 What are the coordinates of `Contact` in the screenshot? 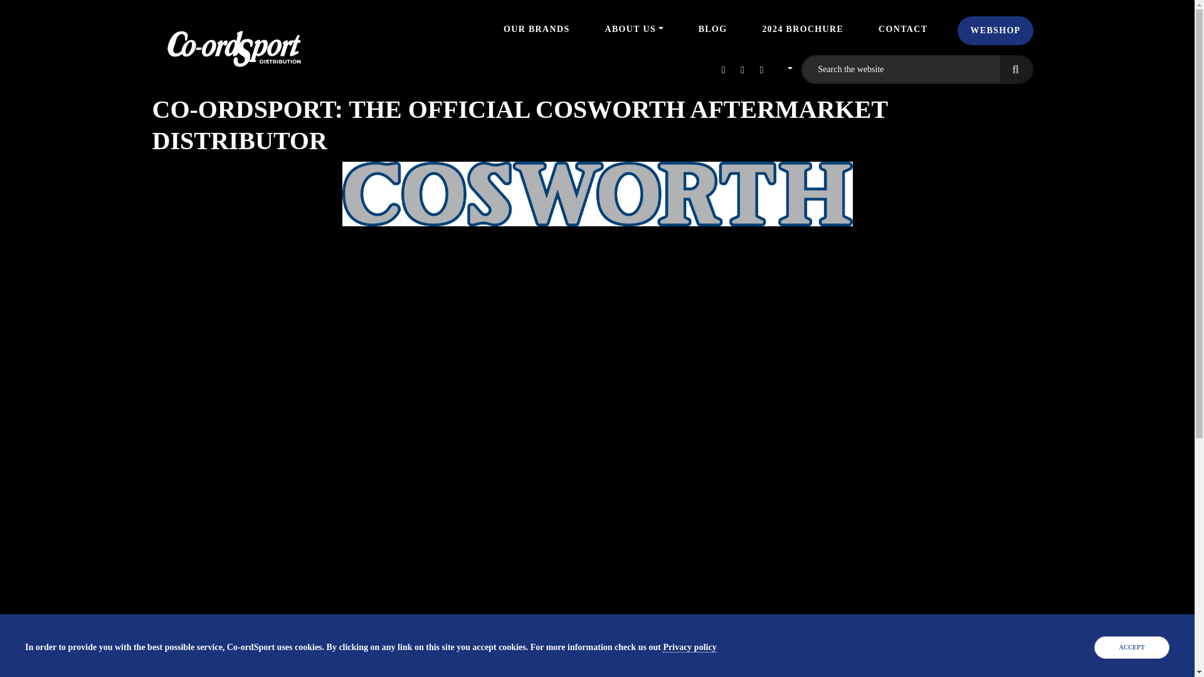 It's located at (903, 29).